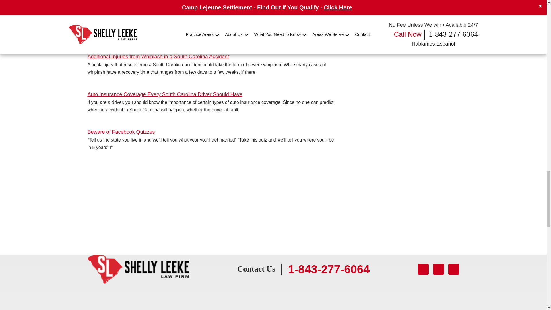  I want to click on BBB Accredited Leeke Law, so click(307, 210).